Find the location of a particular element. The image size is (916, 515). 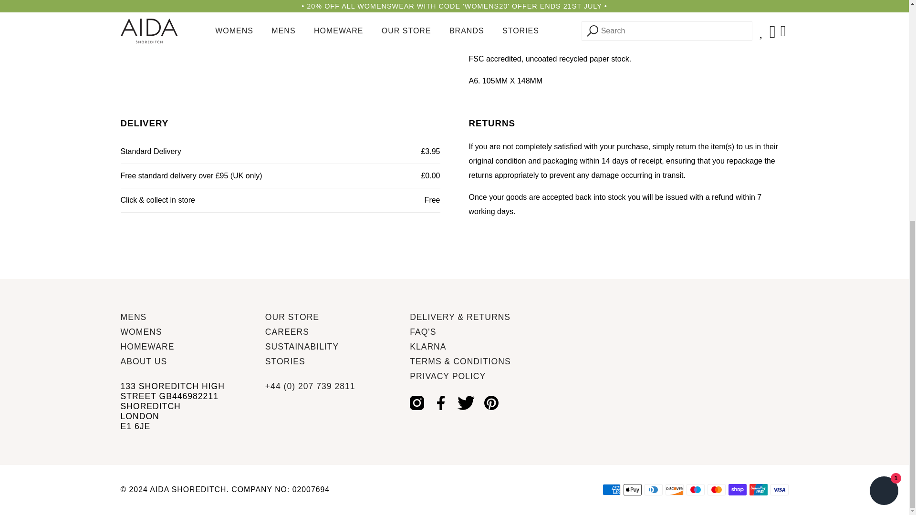

DINERS CLUB is located at coordinates (653, 489).